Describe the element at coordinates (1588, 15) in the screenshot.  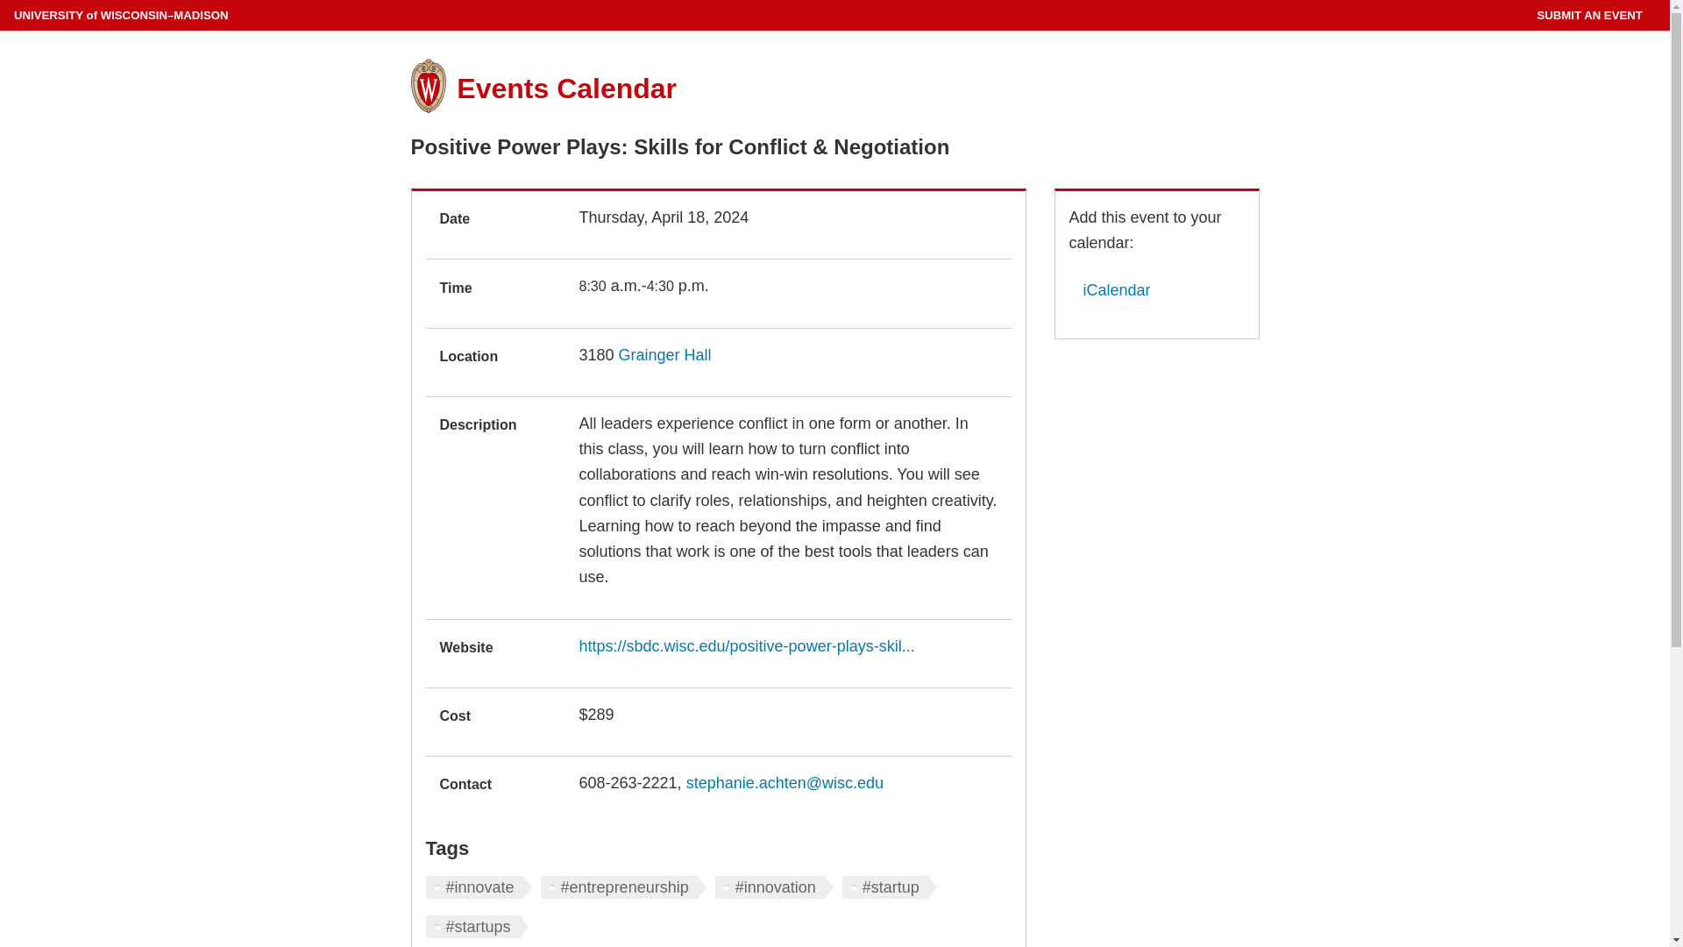
I see `SUBMIT AN EVENT` at that location.